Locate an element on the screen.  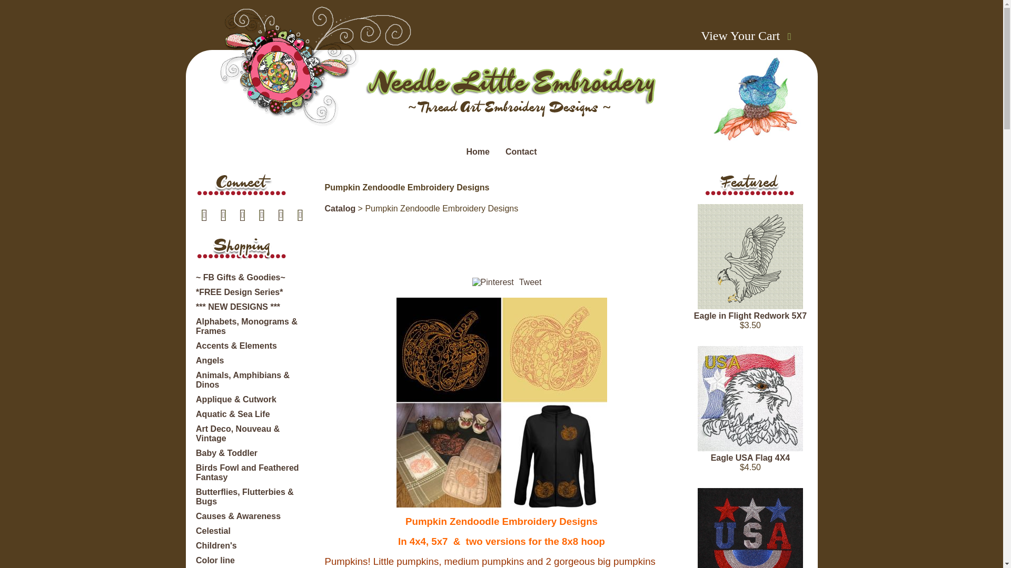
Angels is located at coordinates (210, 361).